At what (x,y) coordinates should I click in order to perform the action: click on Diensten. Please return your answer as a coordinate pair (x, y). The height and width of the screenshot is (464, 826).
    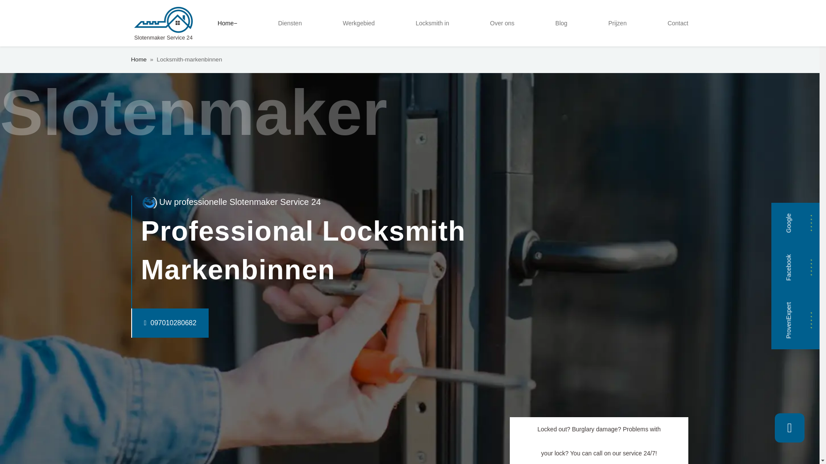
    Looking at the image, I should click on (289, 23).